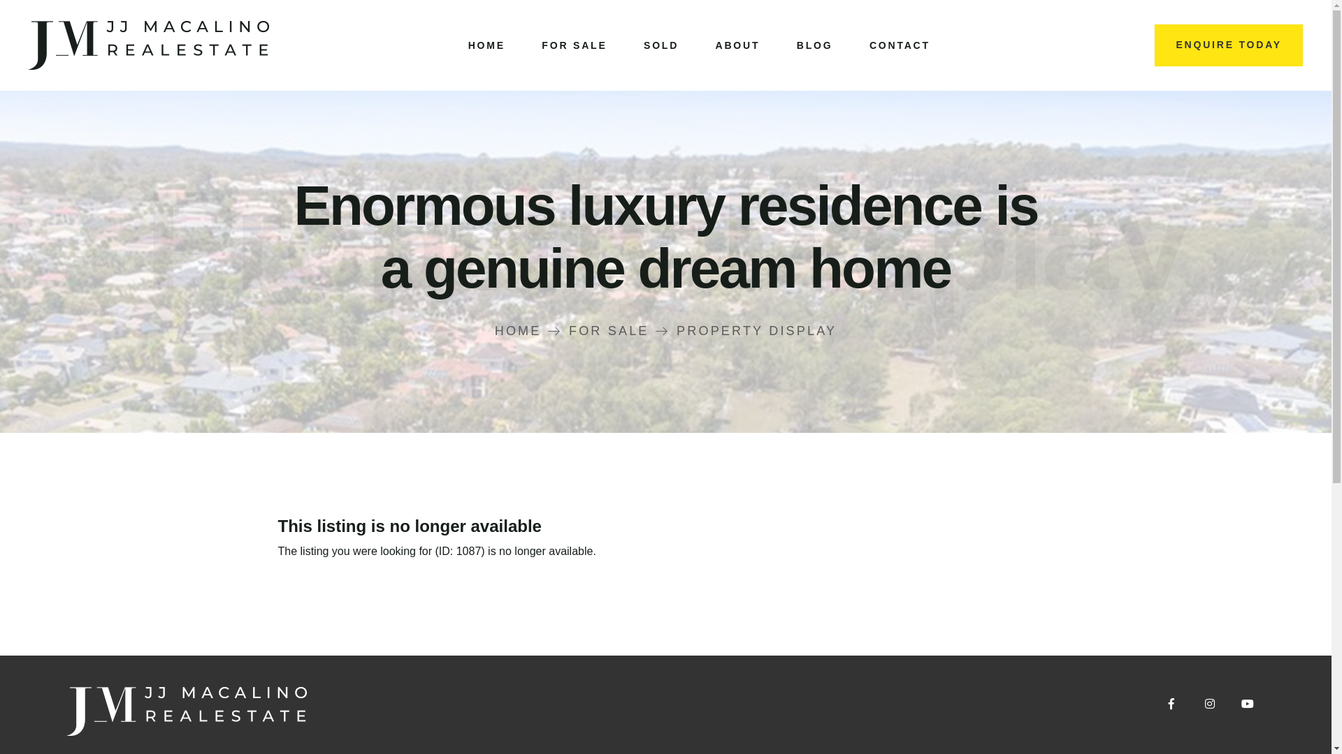 This screenshot has width=1342, height=754. What do you see at coordinates (619, 331) in the screenshot?
I see `FOR SALE` at bounding box center [619, 331].